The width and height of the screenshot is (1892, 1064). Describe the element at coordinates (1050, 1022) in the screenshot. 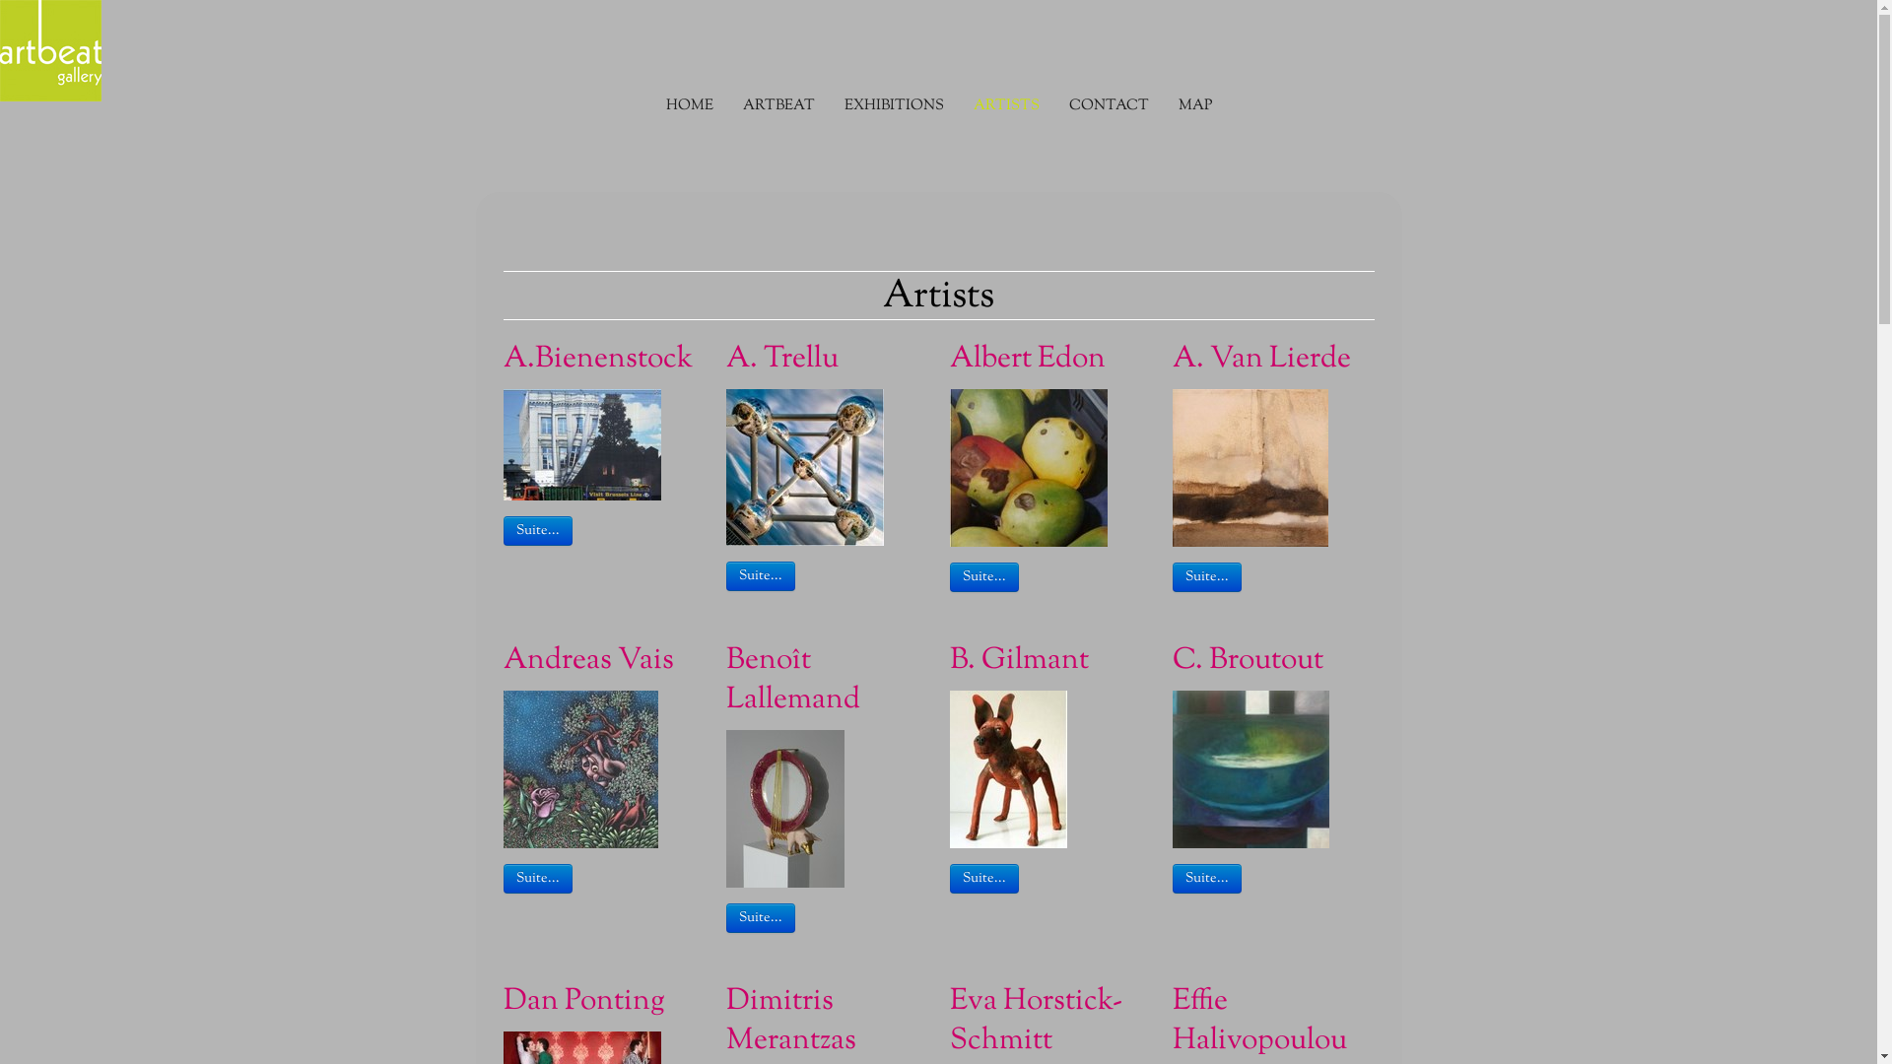

I see `Eva Horstick-Schmitt` at that location.